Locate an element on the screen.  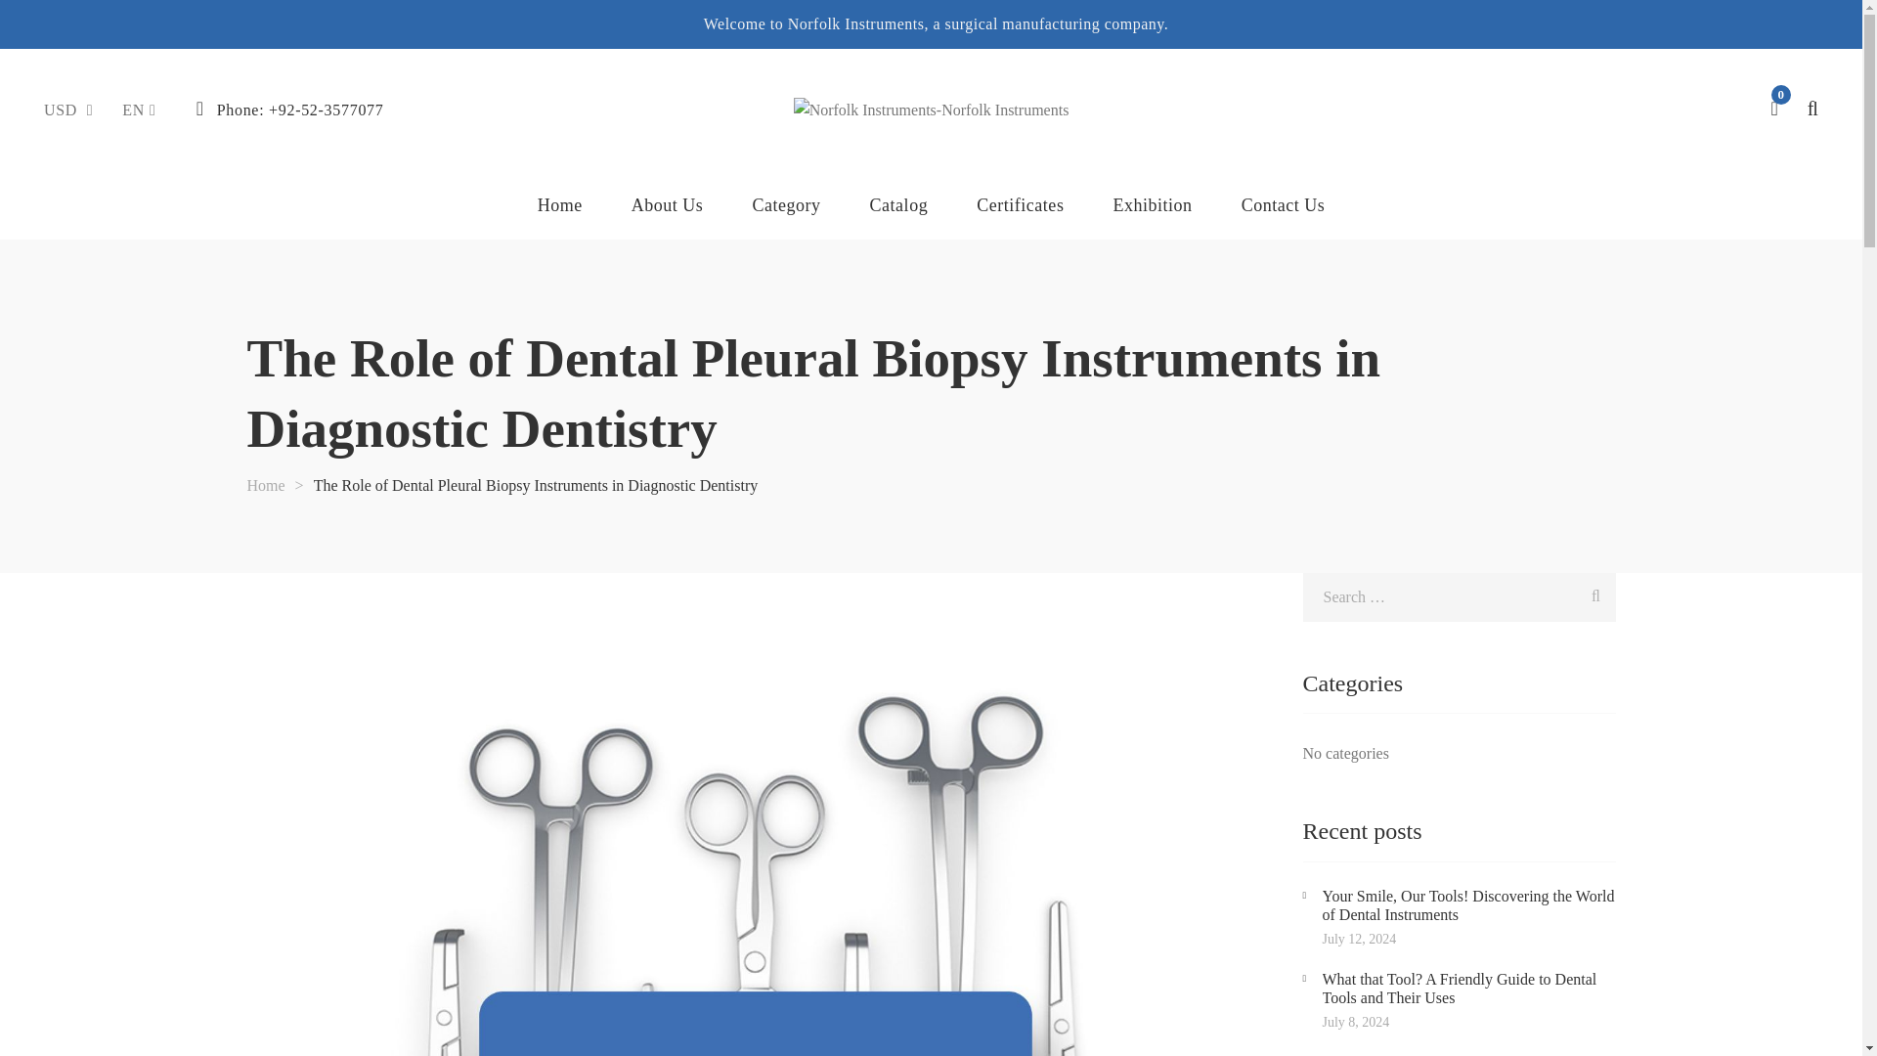
Home is located at coordinates (265, 485).